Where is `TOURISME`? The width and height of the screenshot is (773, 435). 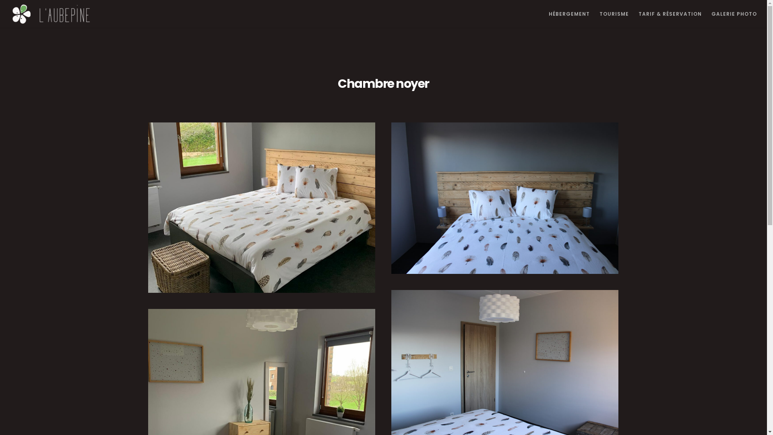 TOURISME is located at coordinates (610, 14).